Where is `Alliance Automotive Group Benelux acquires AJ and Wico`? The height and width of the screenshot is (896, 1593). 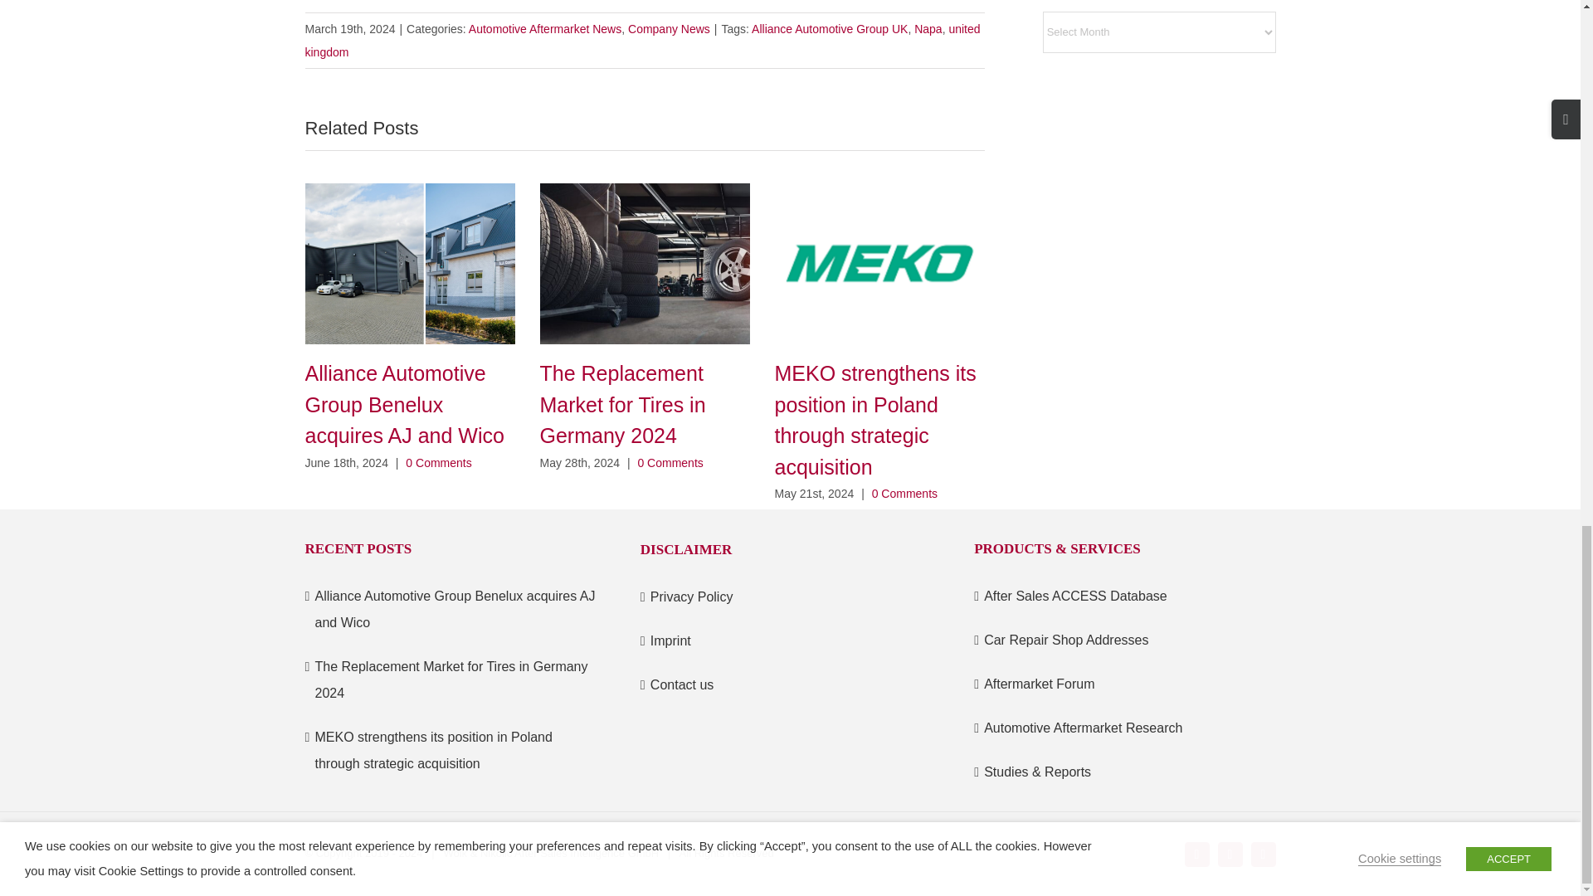 Alliance Automotive Group Benelux acquires AJ and Wico is located at coordinates (405, 404).